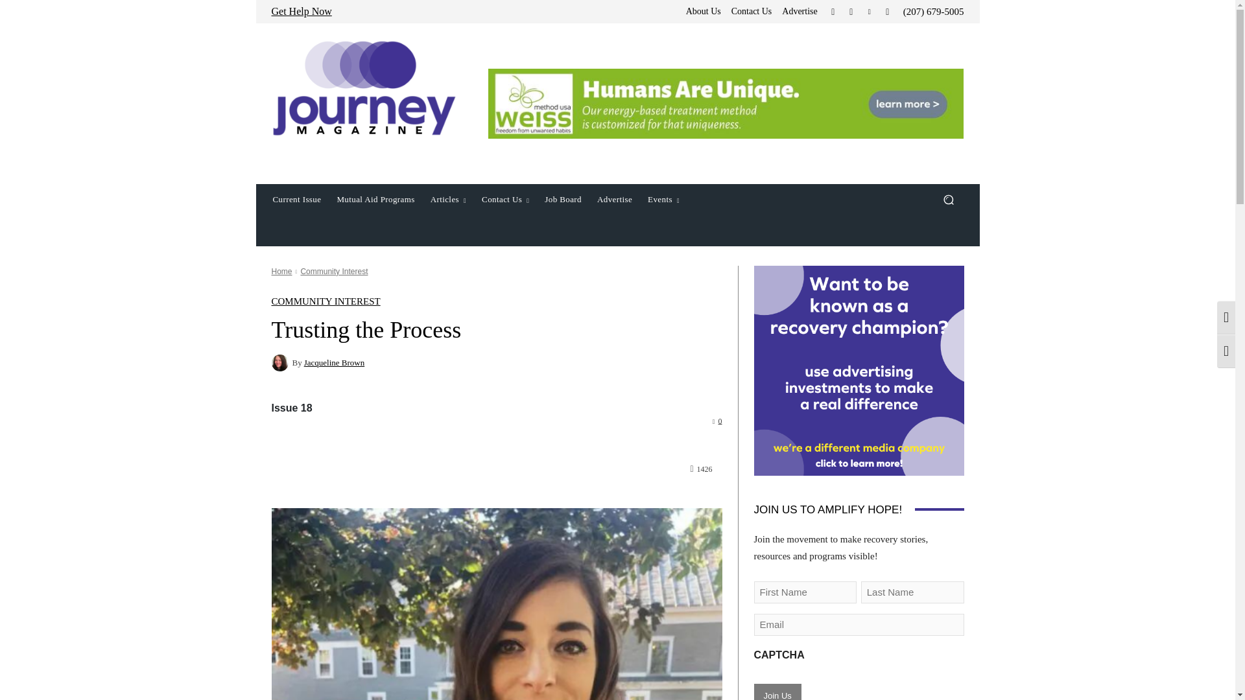 This screenshot has height=700, width=1245. What do you see at coordinates (449, 200) in the screenshot?
I see `Articles` at bounding box center [449, 200].